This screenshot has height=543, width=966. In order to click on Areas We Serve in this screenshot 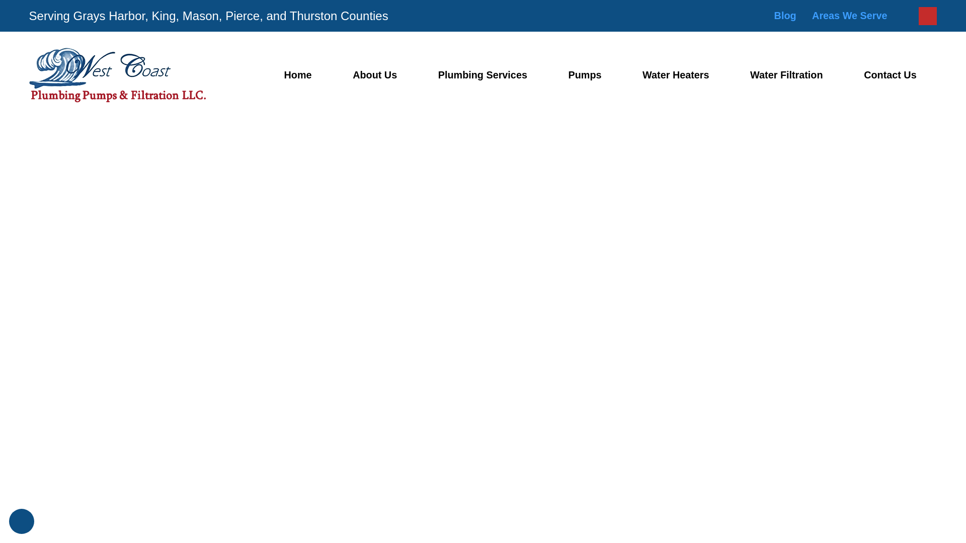, I will do `click(849, 16)`.